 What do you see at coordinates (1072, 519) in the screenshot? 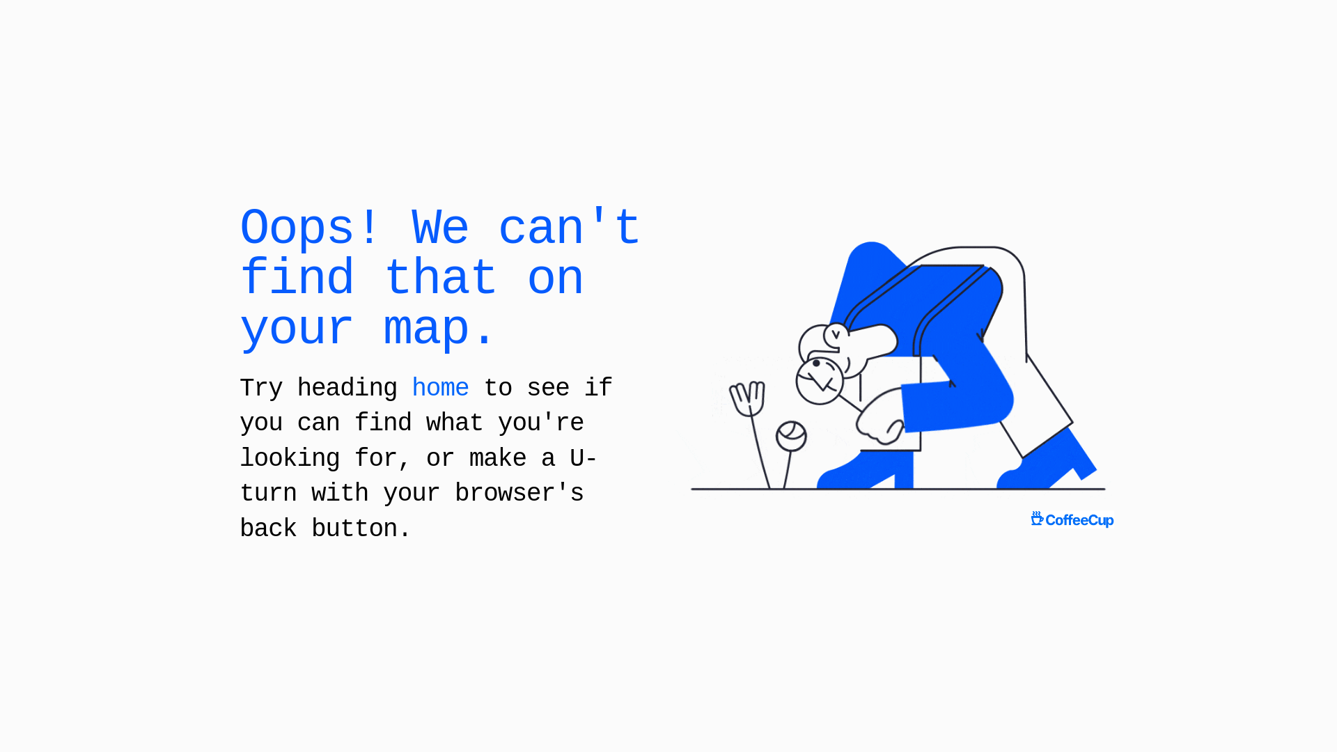
I see `CoffeeCup Software` at bounding box center [1072, 519].